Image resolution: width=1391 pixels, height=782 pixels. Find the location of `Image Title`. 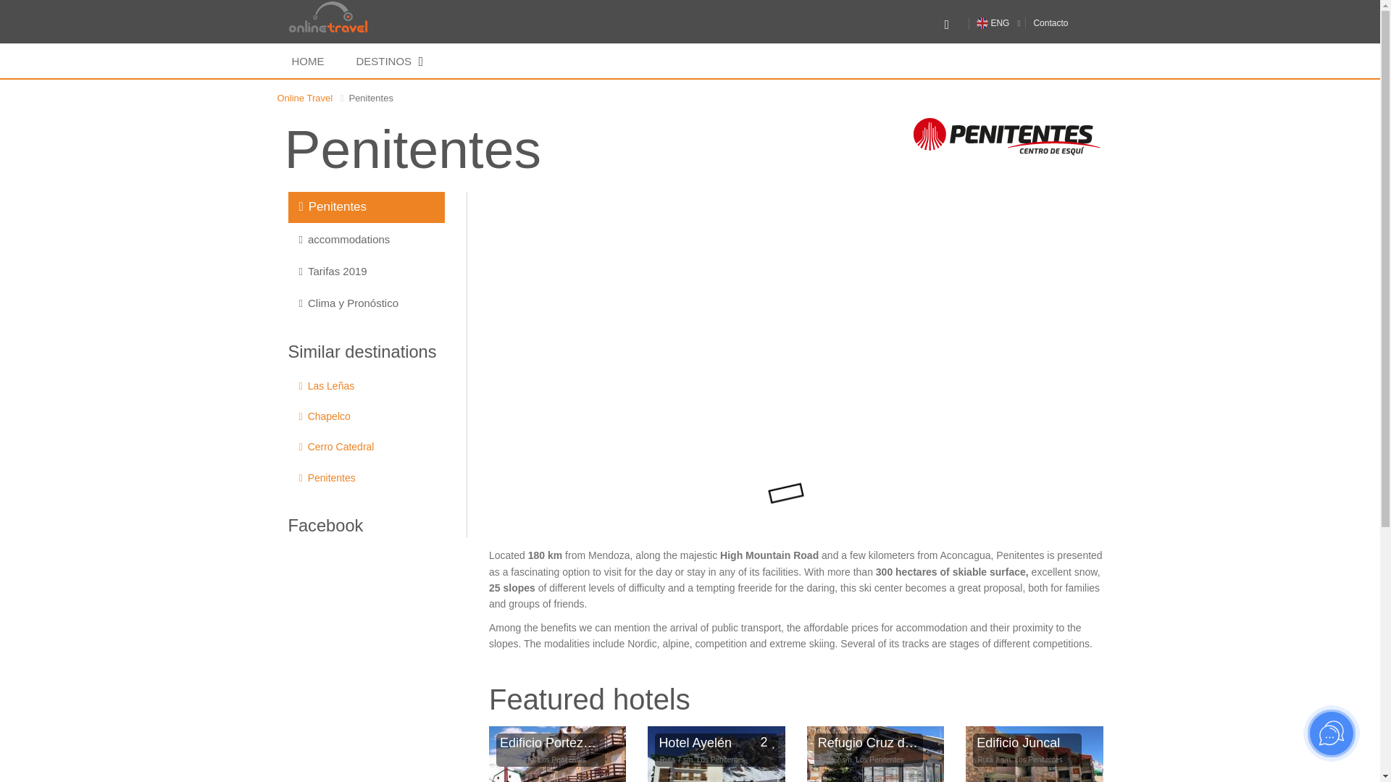

Image Title is located at coordinates (982, 22).